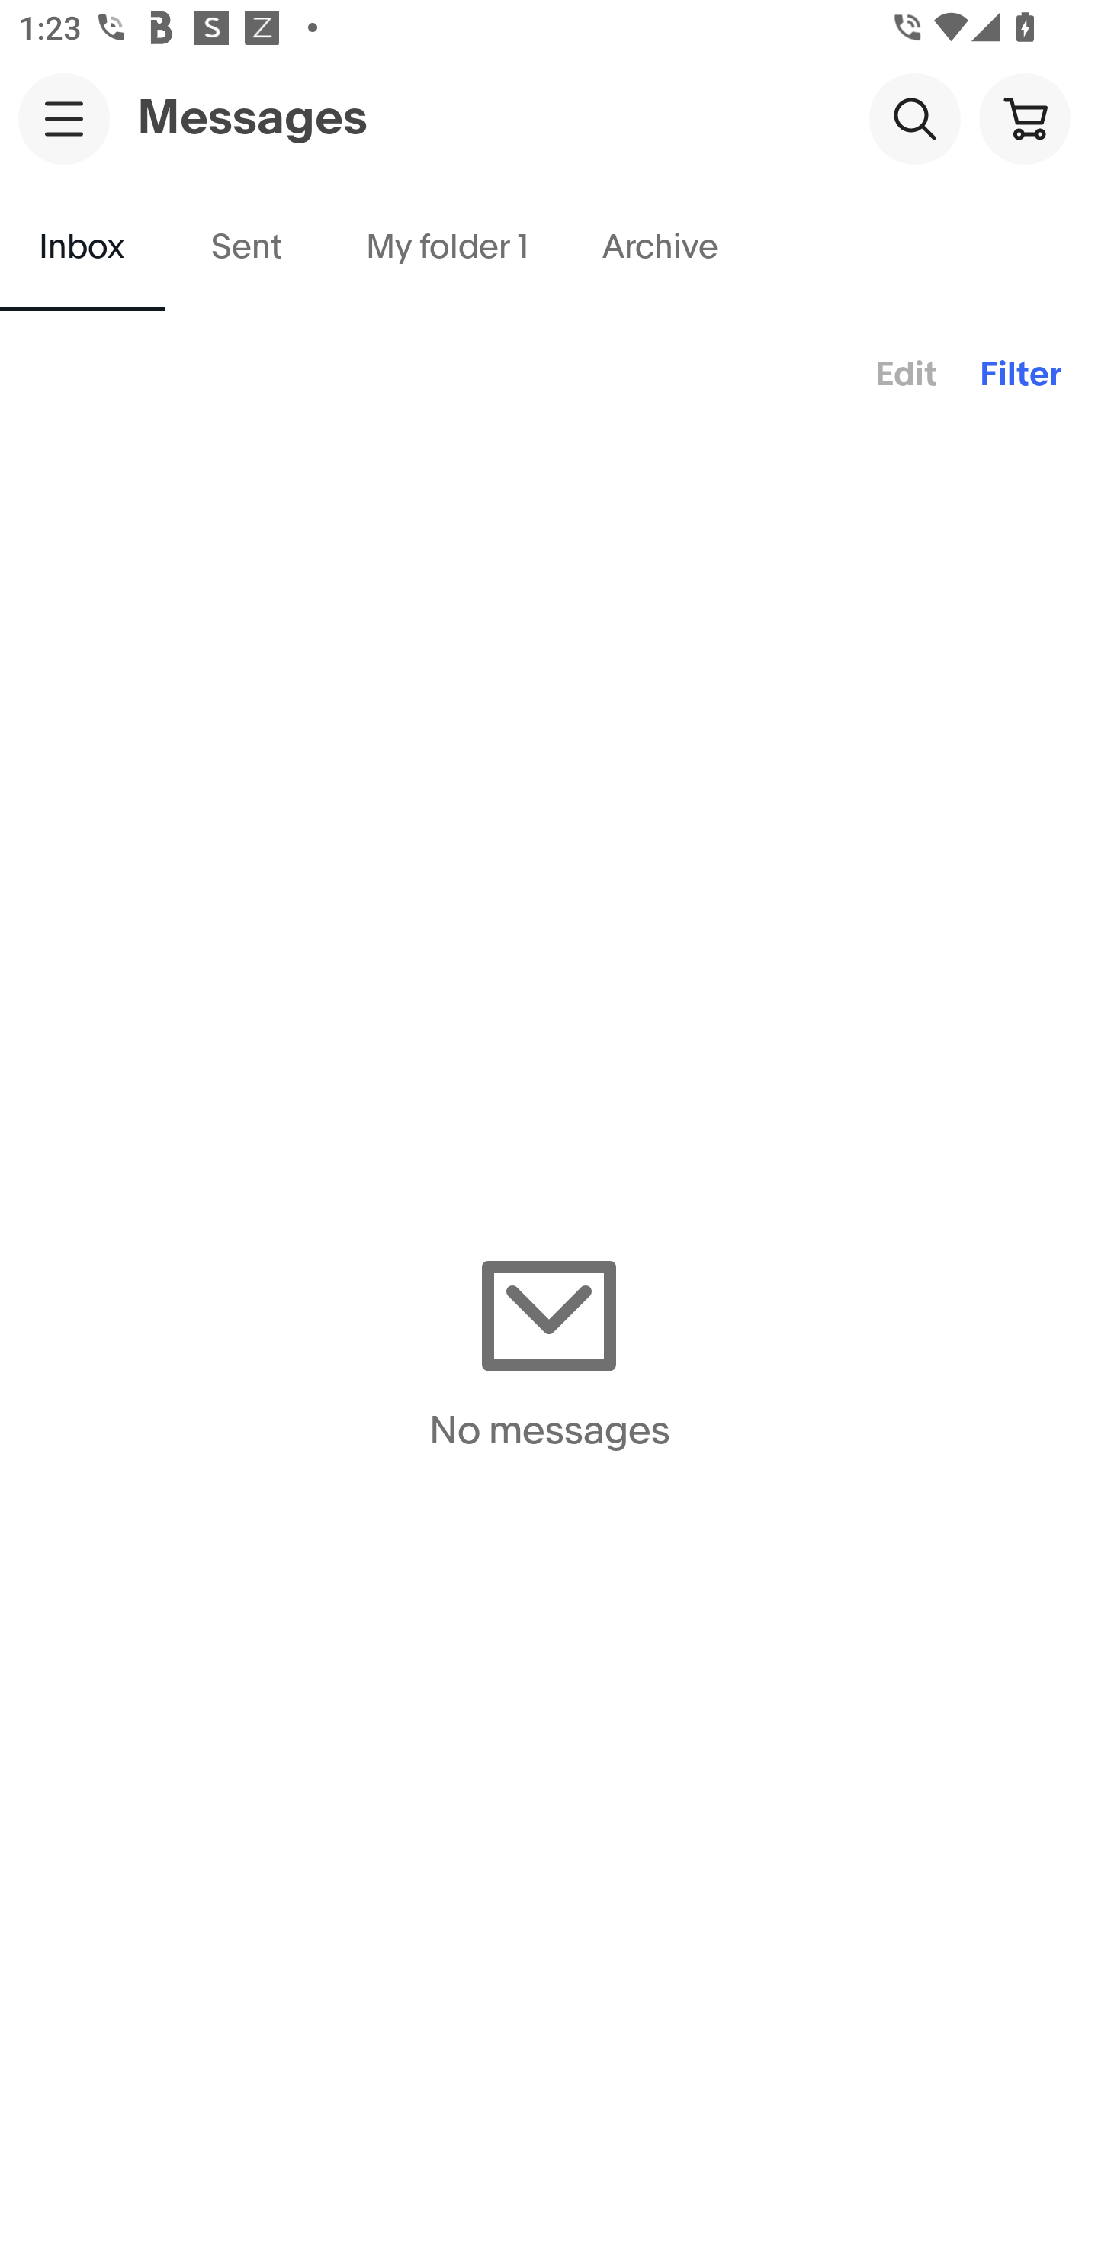 This screenshot has width=1098, height=2258. Describe the element at coordinates (1020, 375) in the screenshot. I see `Filter Filter : All Messages` at that location.